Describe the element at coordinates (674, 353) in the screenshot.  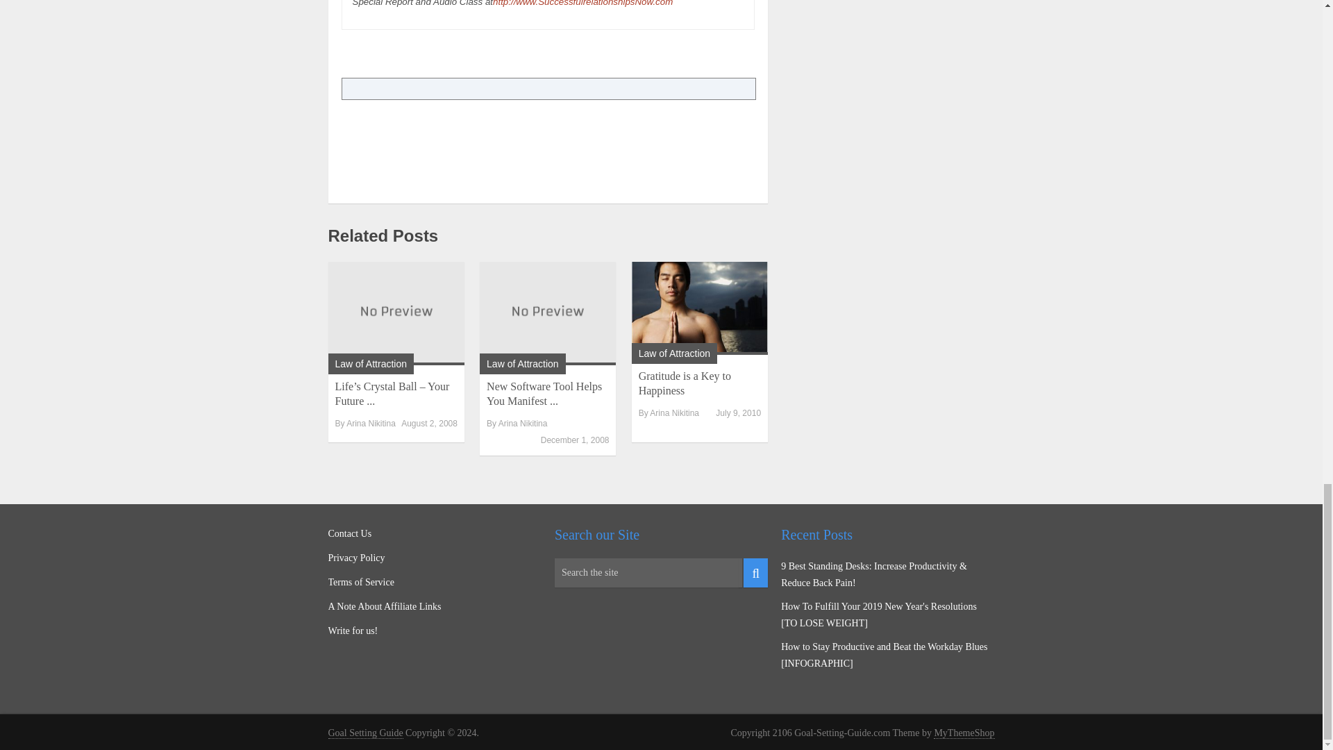
I see `Law of Attraction` at that location.